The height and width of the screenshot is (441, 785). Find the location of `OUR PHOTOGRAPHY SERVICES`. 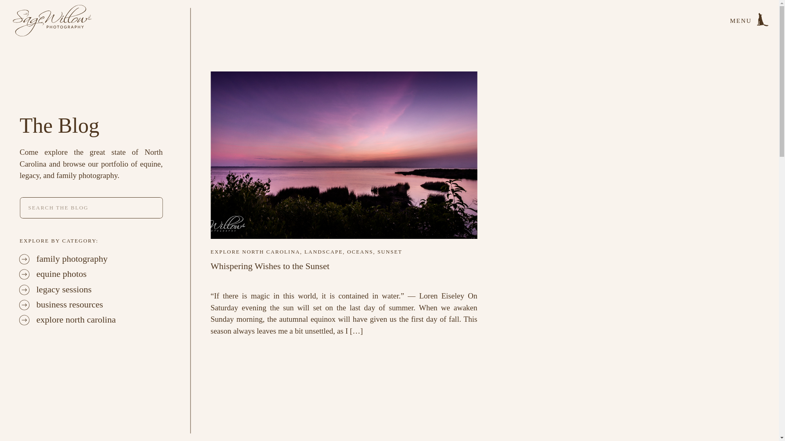

OUR PHOTOGRAPHY SERVICES is located at coordinates (187, 434).